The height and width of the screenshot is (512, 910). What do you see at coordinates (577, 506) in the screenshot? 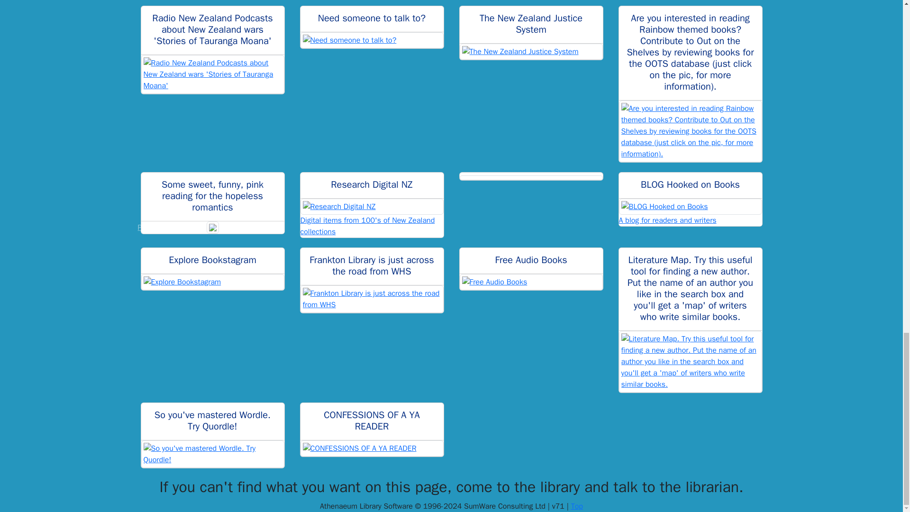
I see `Top` at bounding box center [577, 506].